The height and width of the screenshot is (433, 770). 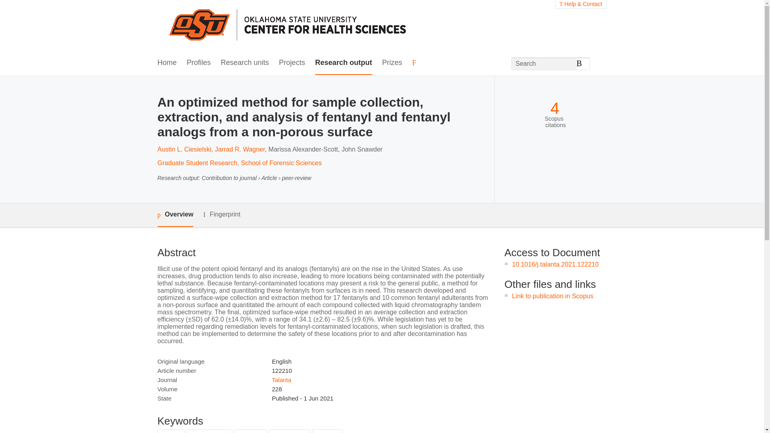 What do you see at coordinates (553, 296) in the screenshot?
I see `Link to publication in Scopus` at bounding box center [553, 296].